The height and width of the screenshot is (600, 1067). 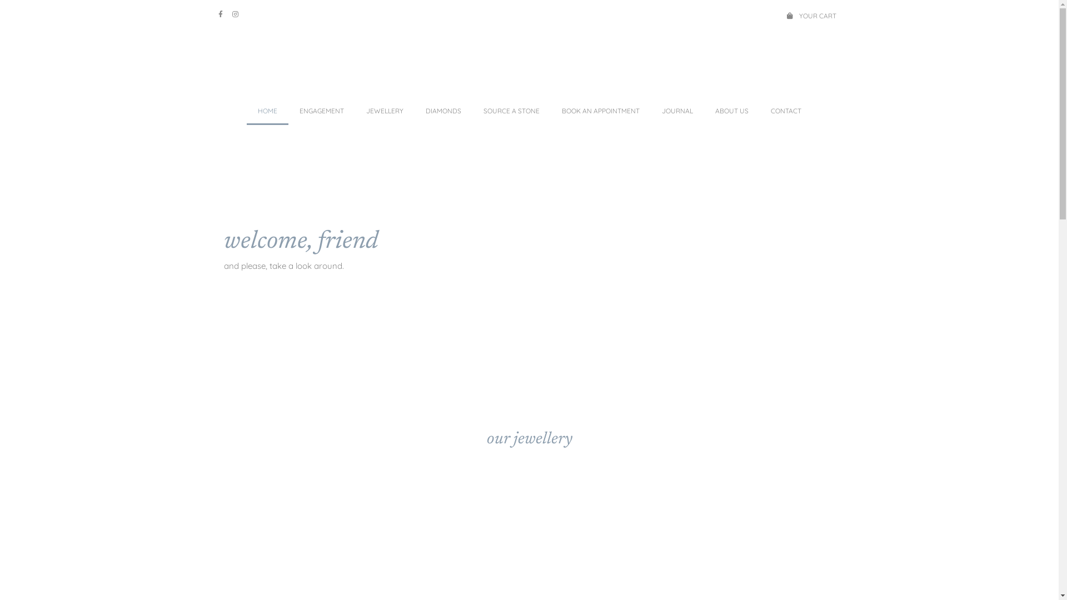 I want to click on HOME, so click(x=268, y=111).